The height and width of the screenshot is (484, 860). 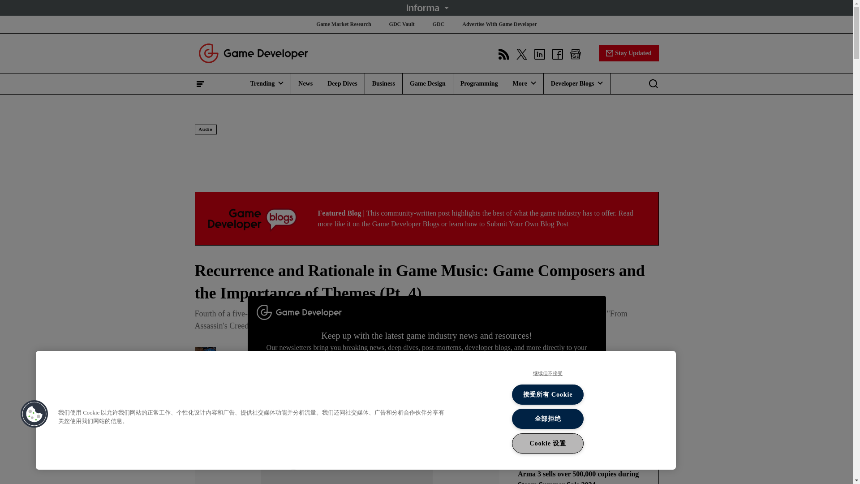 I want to click on Game Developer Logo, so click(x=253, y=219).